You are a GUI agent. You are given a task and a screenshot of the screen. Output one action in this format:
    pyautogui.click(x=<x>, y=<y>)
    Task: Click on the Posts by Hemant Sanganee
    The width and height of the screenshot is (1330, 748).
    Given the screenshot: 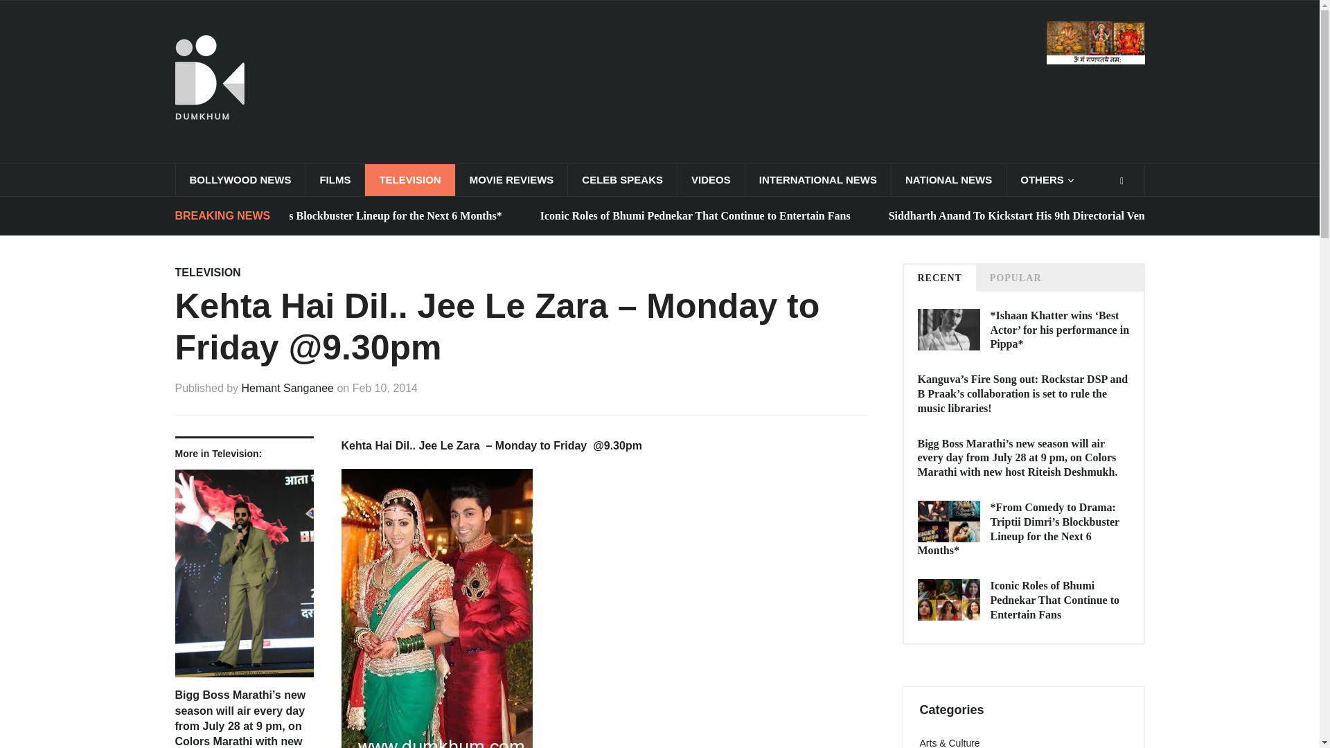 What is the action you would take?
    pyautogui.click(x=287, y=388)
    